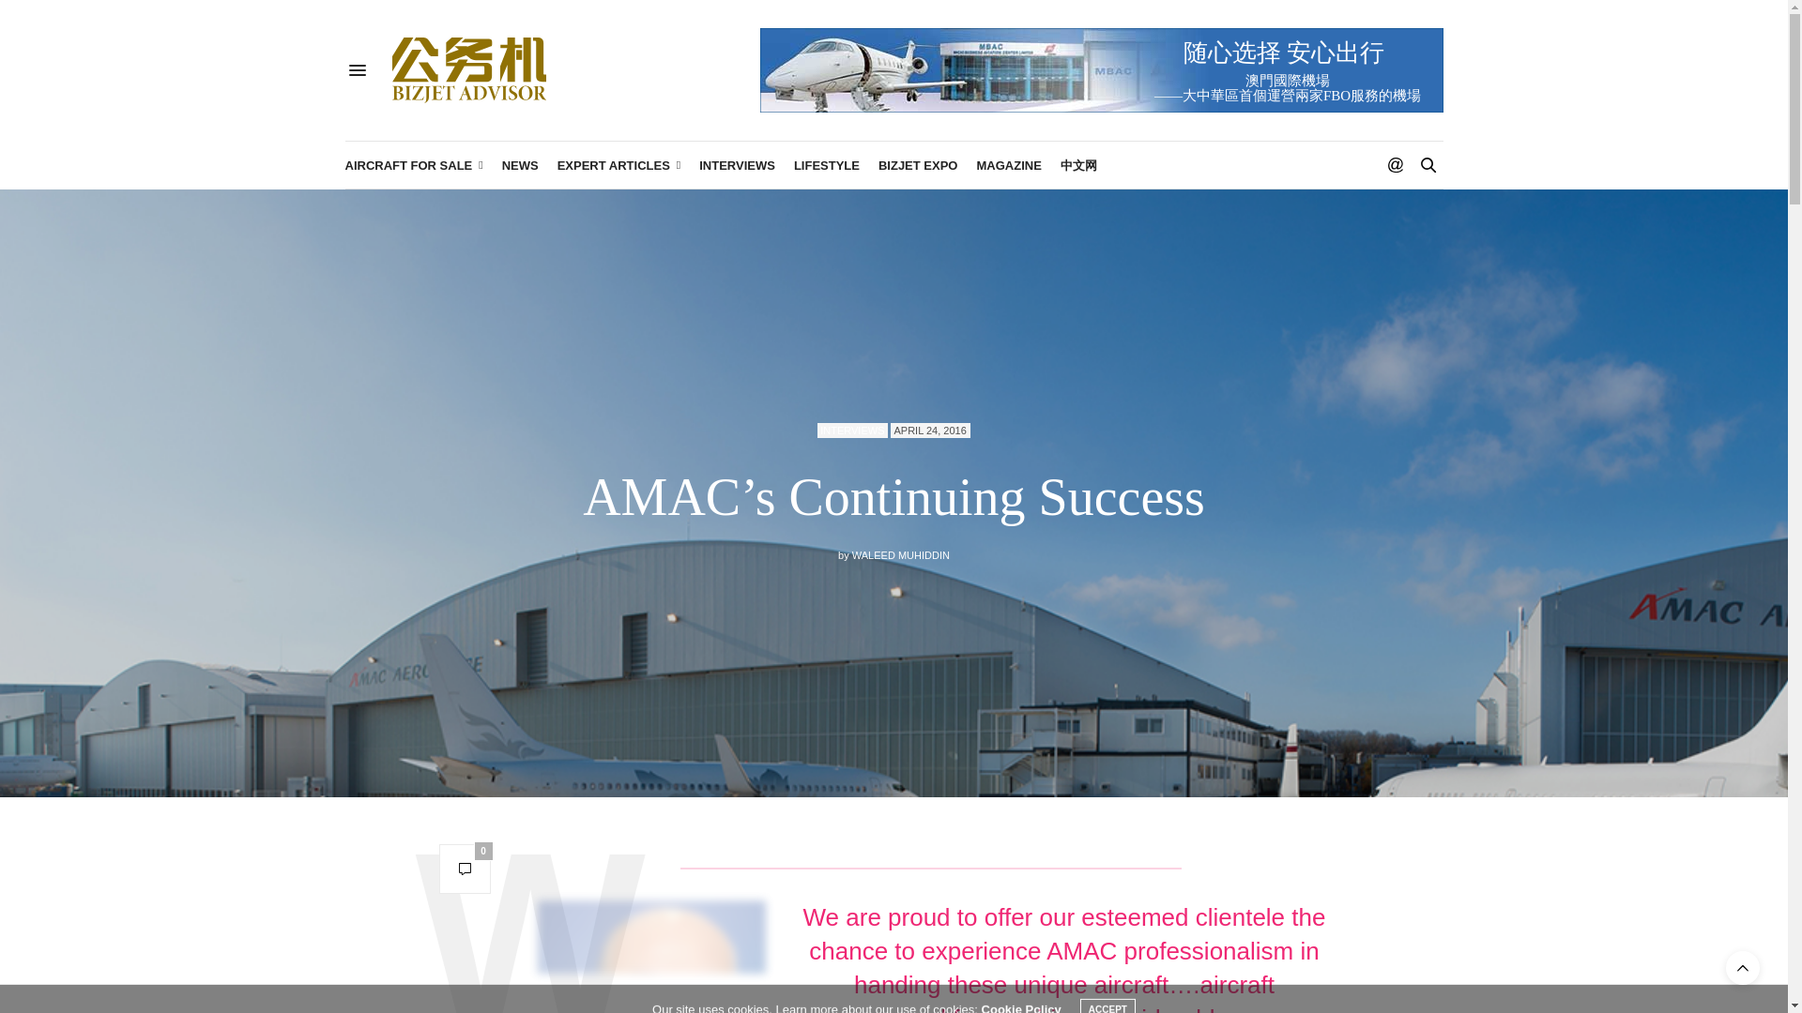 The width and height of the screenshot is (1802, 1013). I want to click on BizJet Advisor, so click(469, 69).